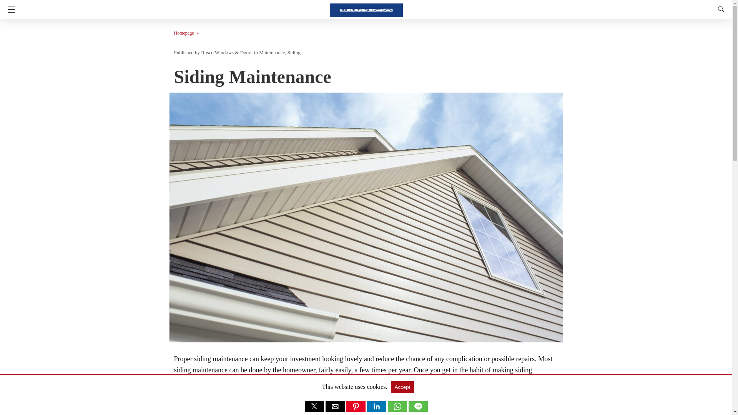  I want to click on Homepage, so click(188, 33).